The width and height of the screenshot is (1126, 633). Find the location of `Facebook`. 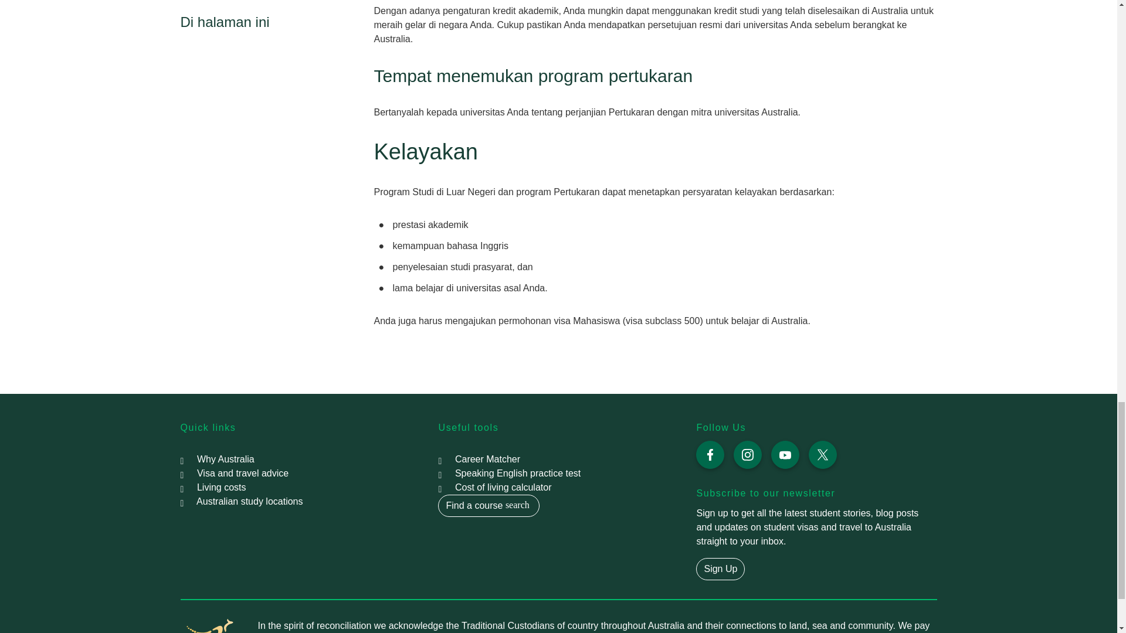

Facebook is located at coordinates (710, 455).